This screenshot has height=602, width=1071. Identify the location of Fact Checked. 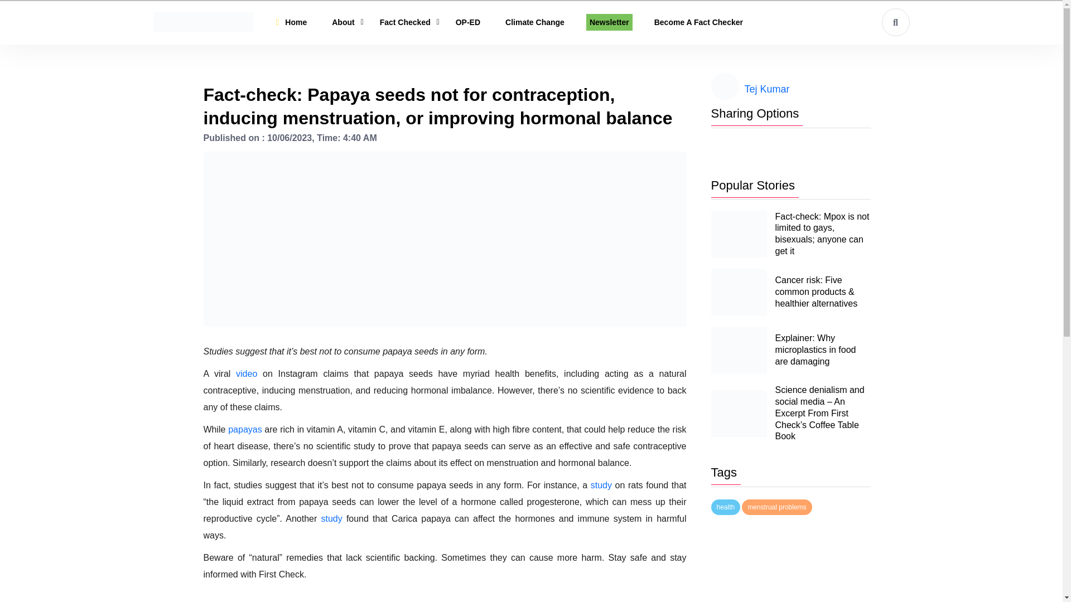
(405, 22).